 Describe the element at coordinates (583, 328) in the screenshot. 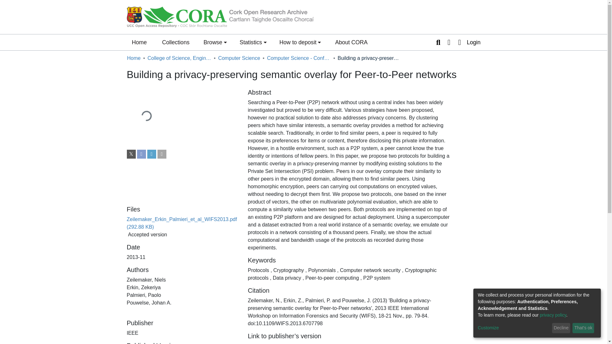

I see `That's ok` at that location.